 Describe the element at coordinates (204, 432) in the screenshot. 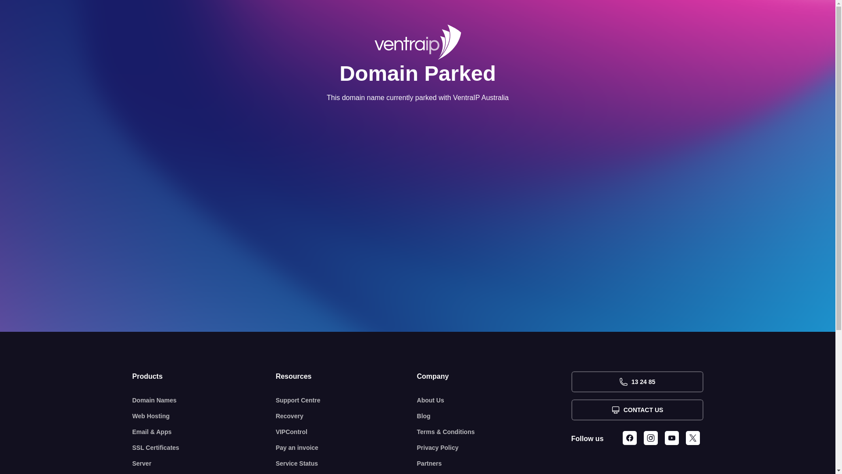

I see `Email & Apps` at that location.